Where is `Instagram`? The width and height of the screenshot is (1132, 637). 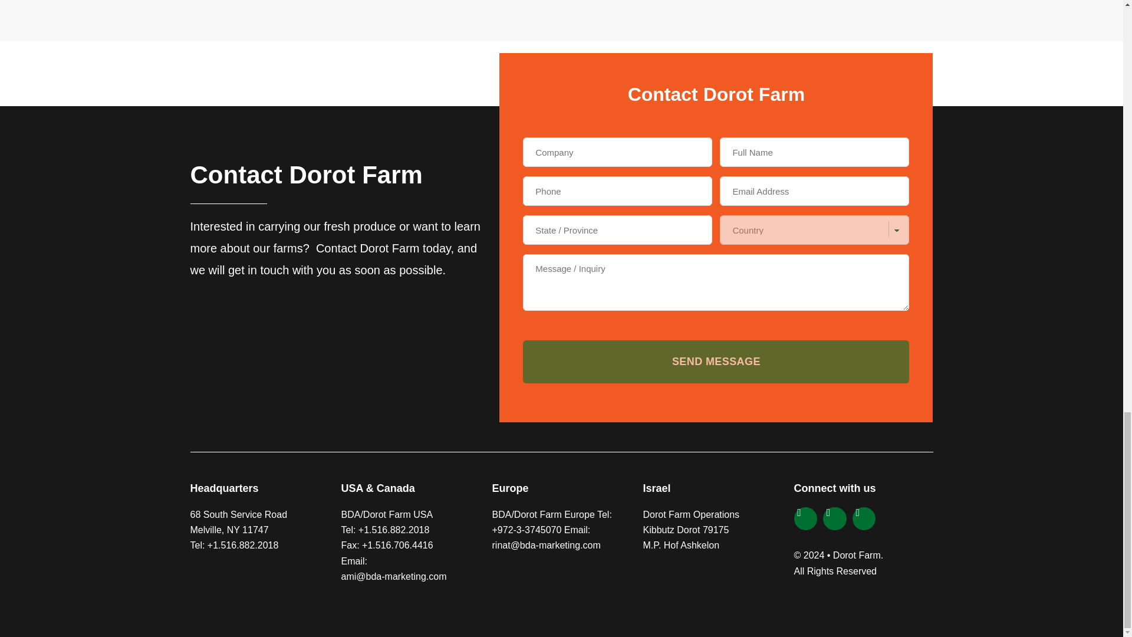
Instagram is located at coordinates (805, 518).